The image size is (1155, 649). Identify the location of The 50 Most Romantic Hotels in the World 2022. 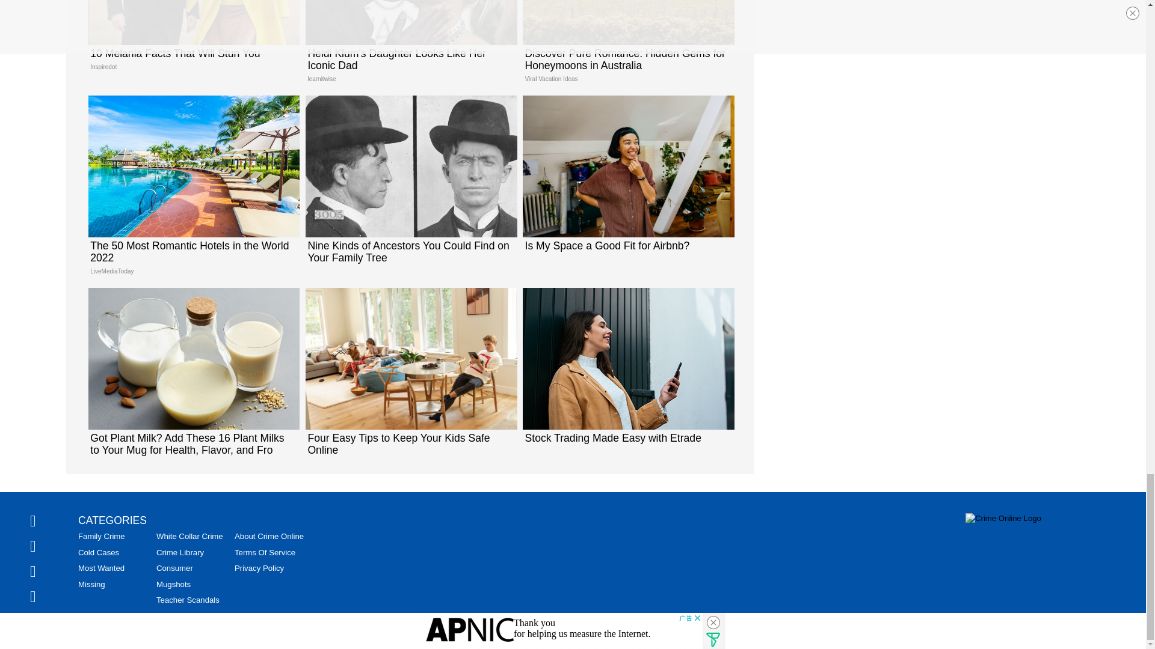
(192, 190).